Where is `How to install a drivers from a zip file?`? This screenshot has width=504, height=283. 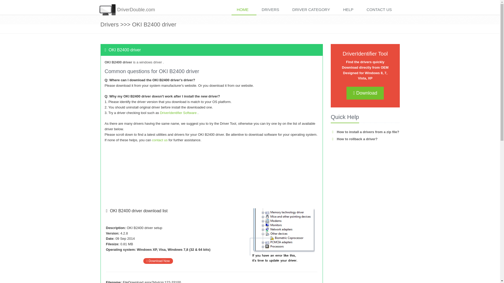 How to install a drivers from a zip file? is located at coordinates (365, 132).